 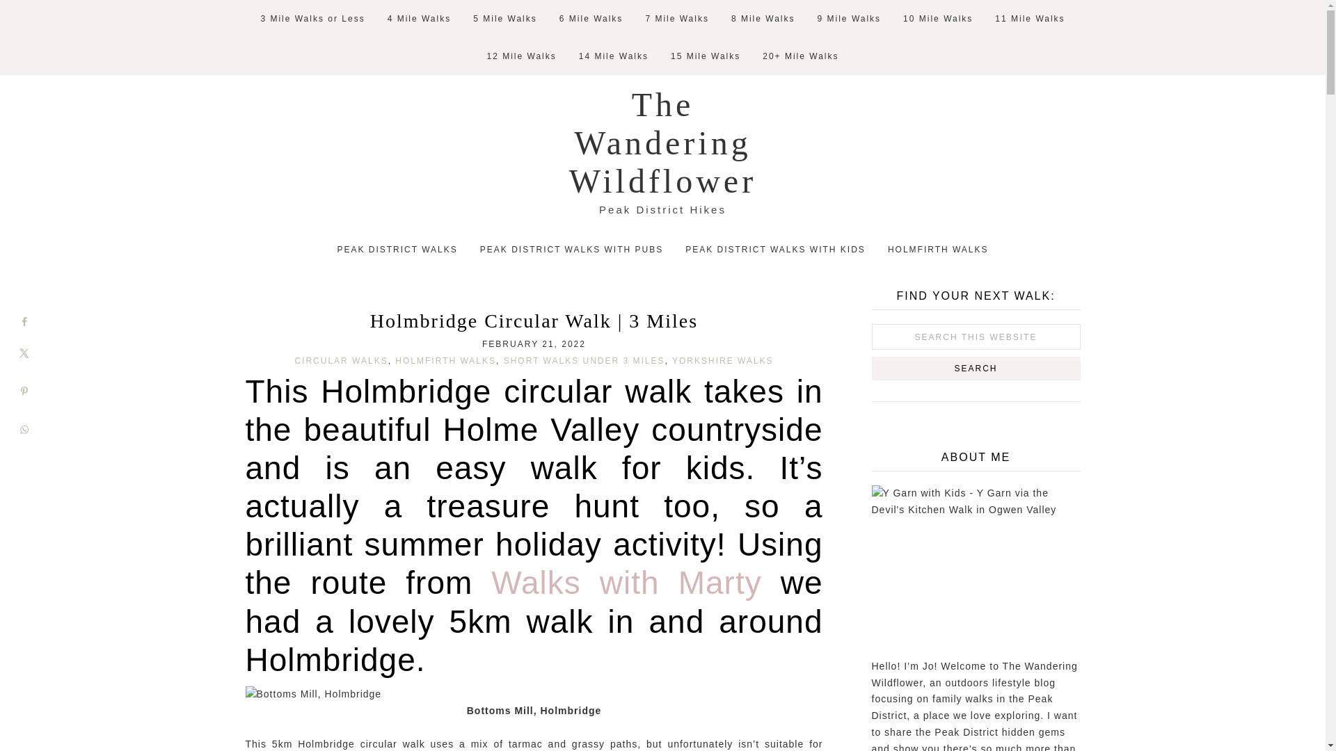 What do you see at coordinates (24, 321) in the screenshot?
I see `Share on Facebook` at bounding box center [24, 321].